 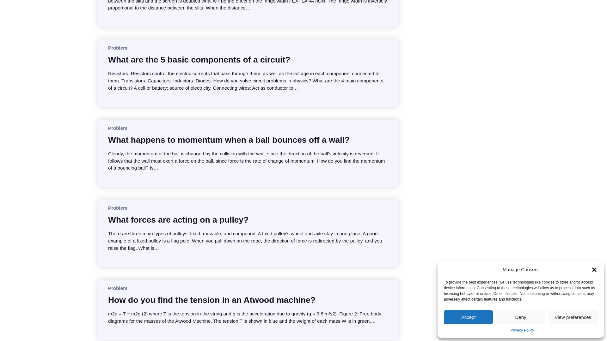 What do you see at coordinates (118, 208) in the screenshot?
I see `Problem` at bounding box center [118, 208].